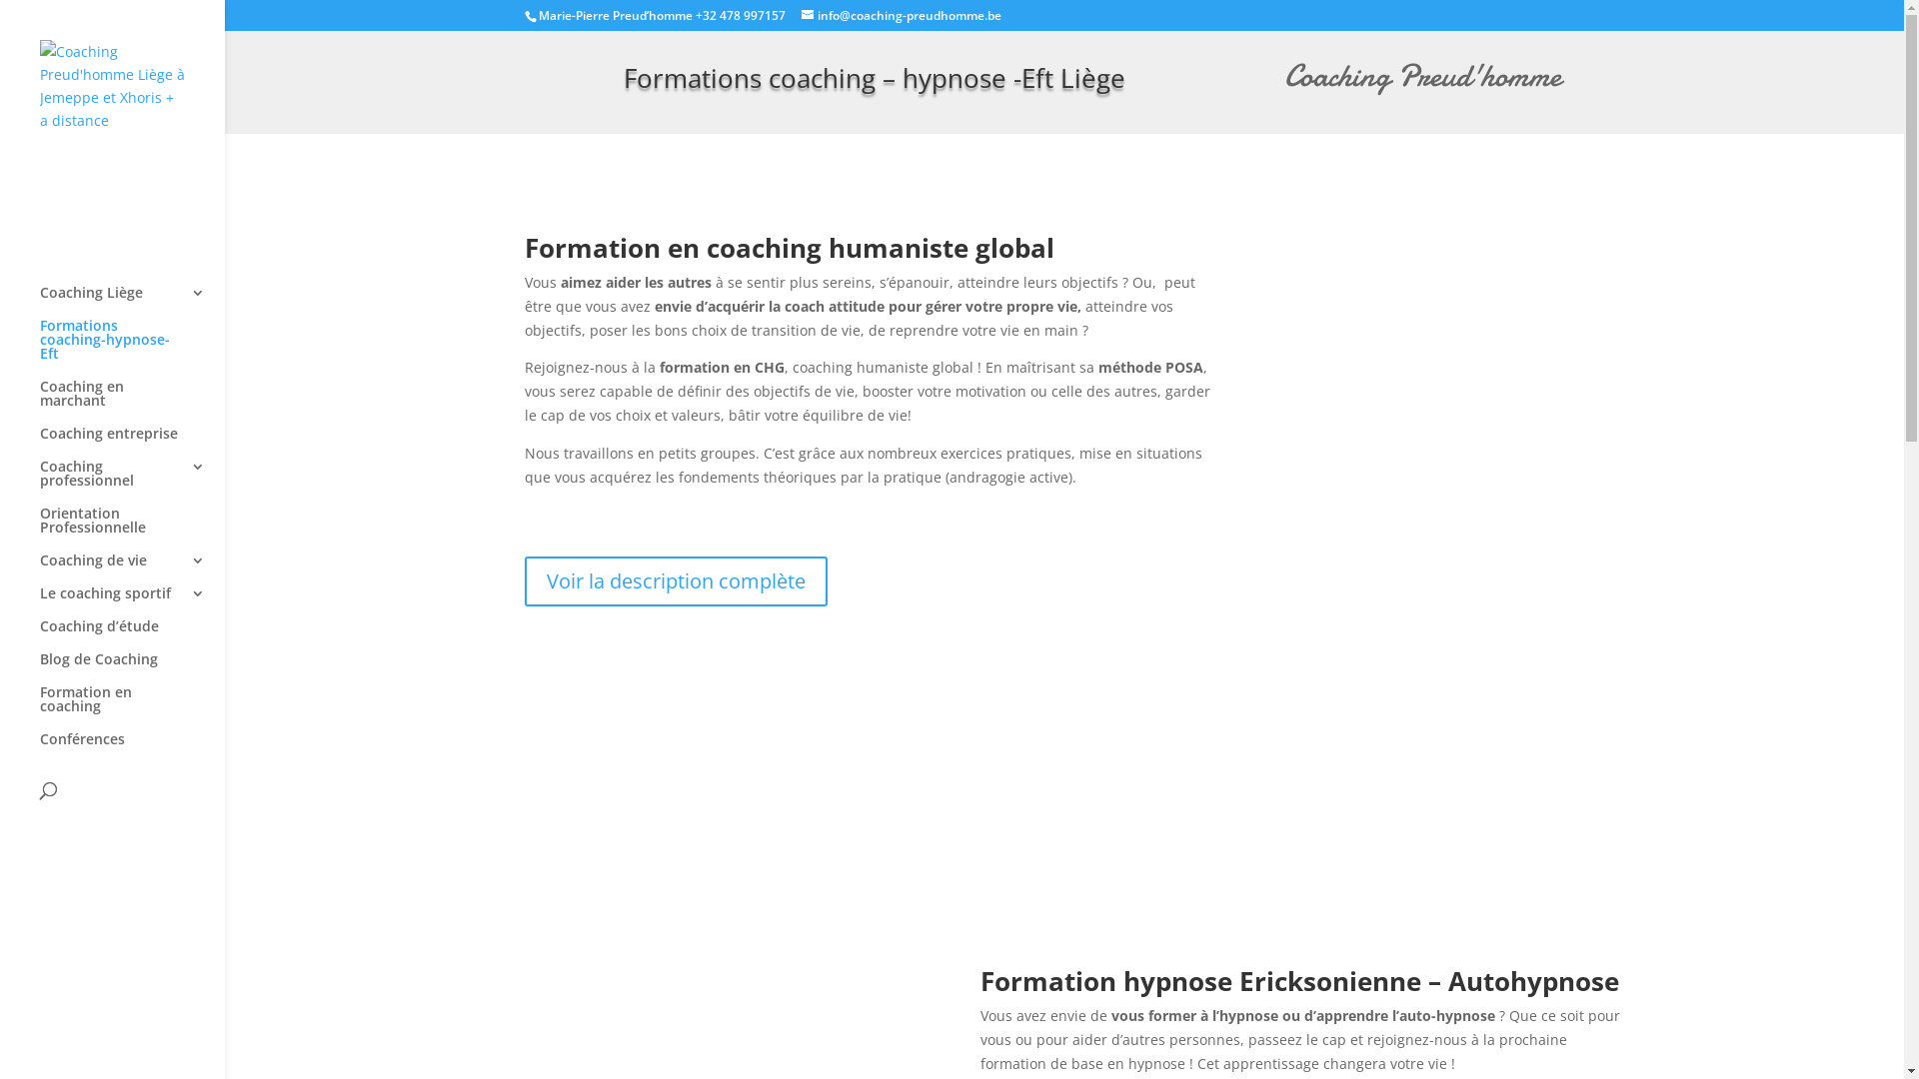 Image resolution: width=1919 pixels, height=1079 pixels. Describe the element at coordinates (132, 442) in the screenshot. I see `Coaching entreprise` at that location.